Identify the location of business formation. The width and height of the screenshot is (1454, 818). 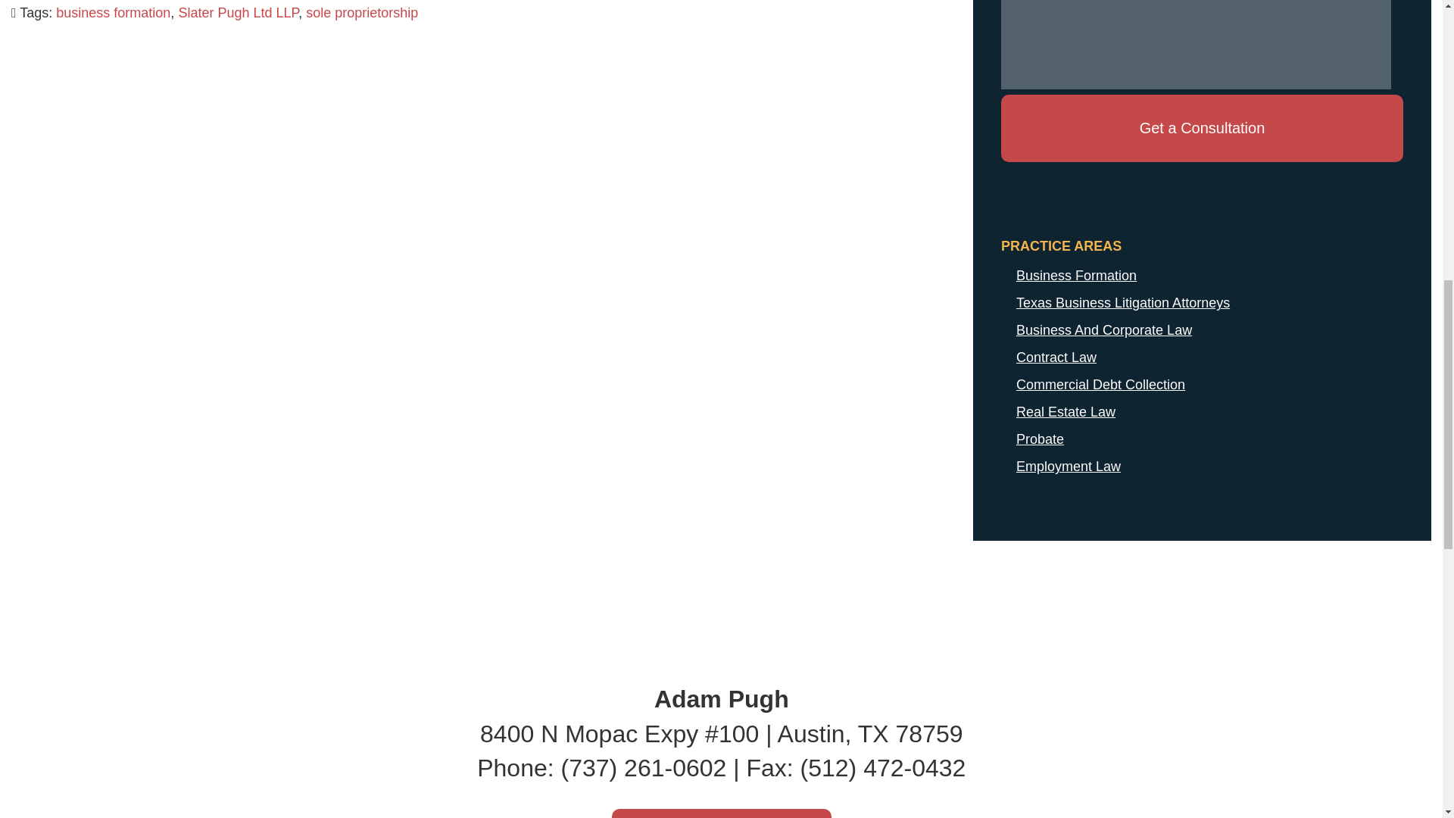
(113, 12).